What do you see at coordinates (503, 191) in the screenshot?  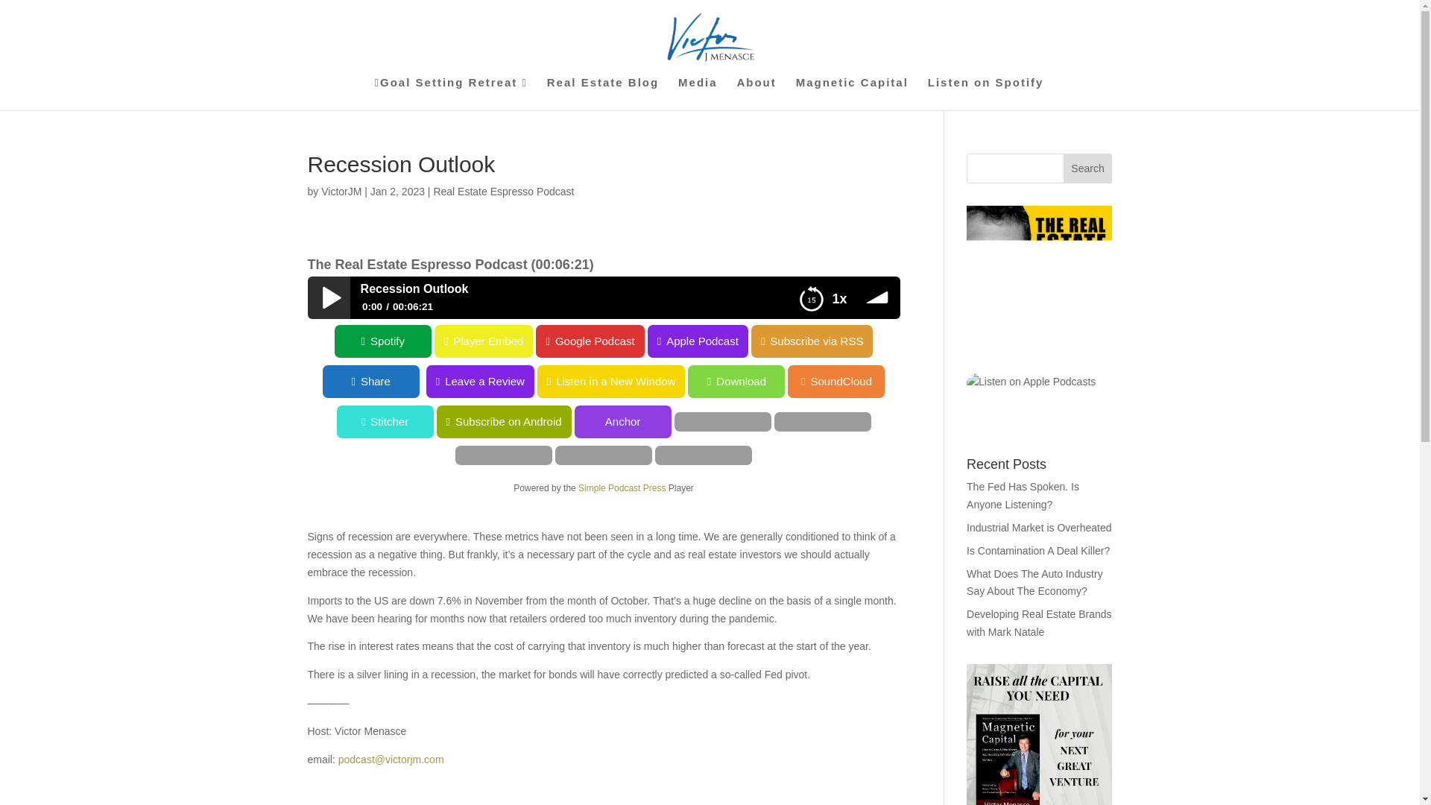 I see `Real Estate Espresso Podcast` at bounding box center [503, 191].